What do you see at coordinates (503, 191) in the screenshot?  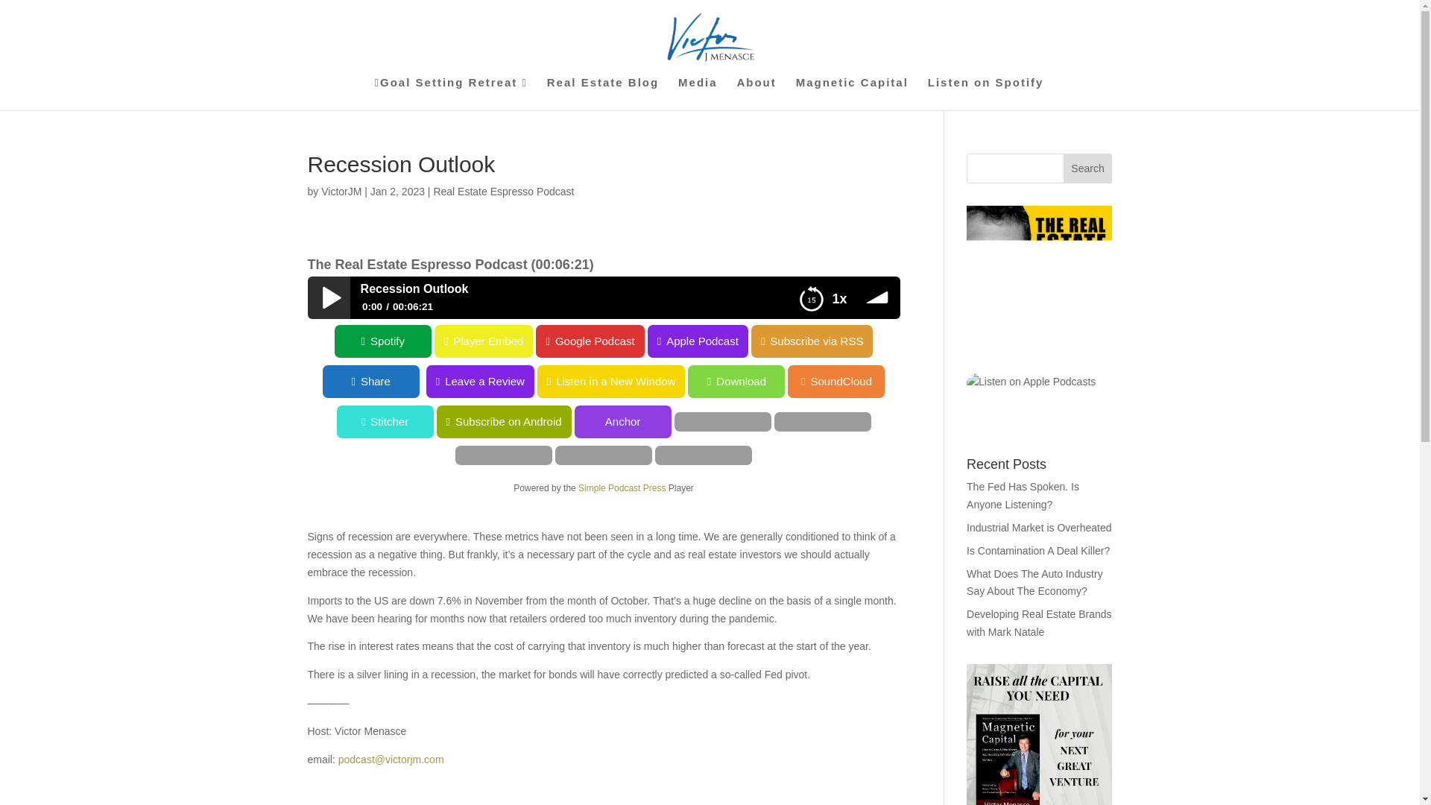 I see `Real Estate Espresso Podcast` at bounding box center [503, 191].